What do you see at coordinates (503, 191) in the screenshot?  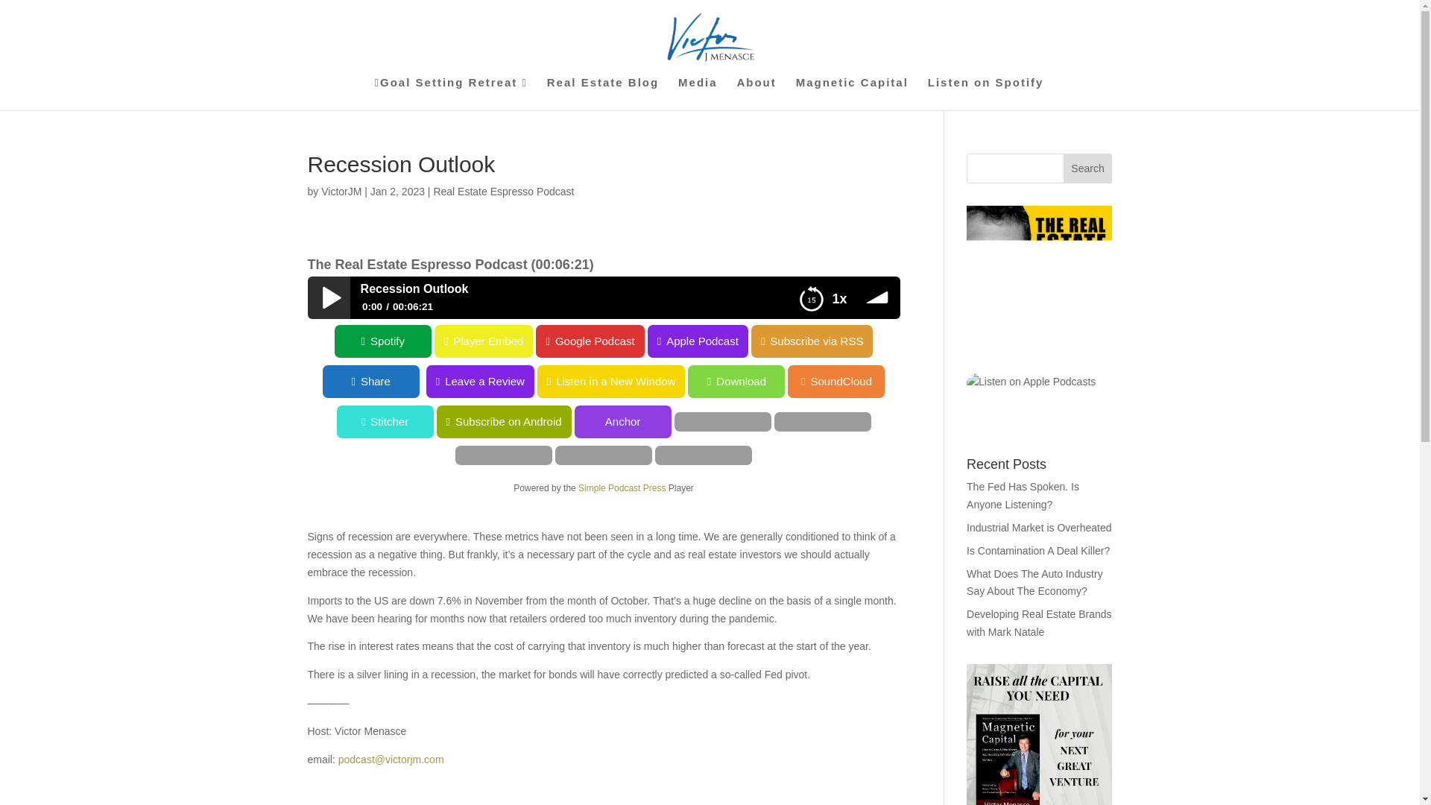 I see `Real Estate Espresso Podcast` at bounding box center [503, 191].